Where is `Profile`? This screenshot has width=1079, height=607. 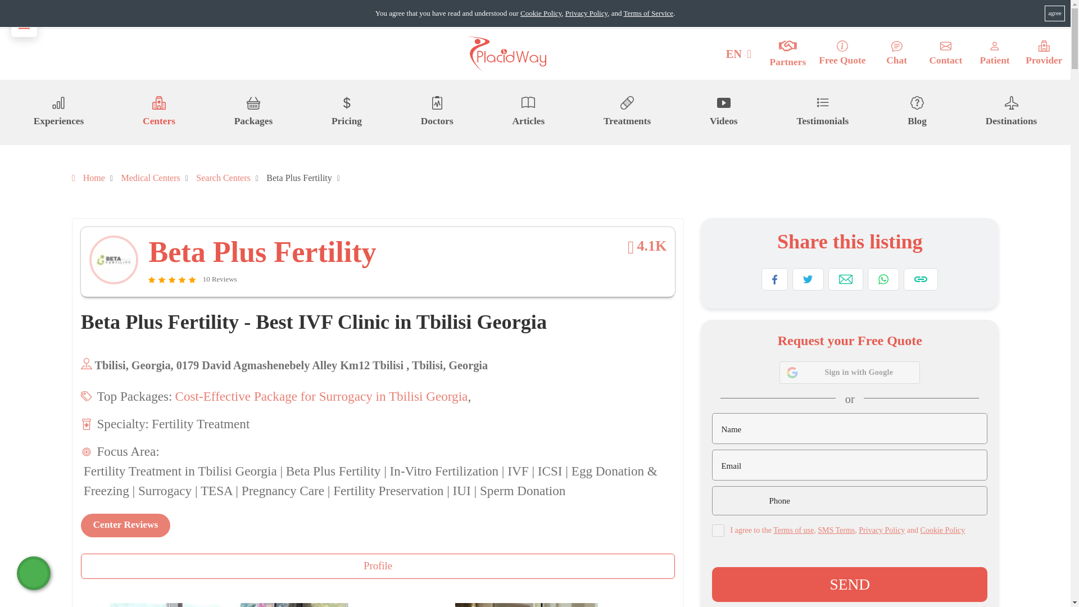 Profile is located at coordinates (378, 567).